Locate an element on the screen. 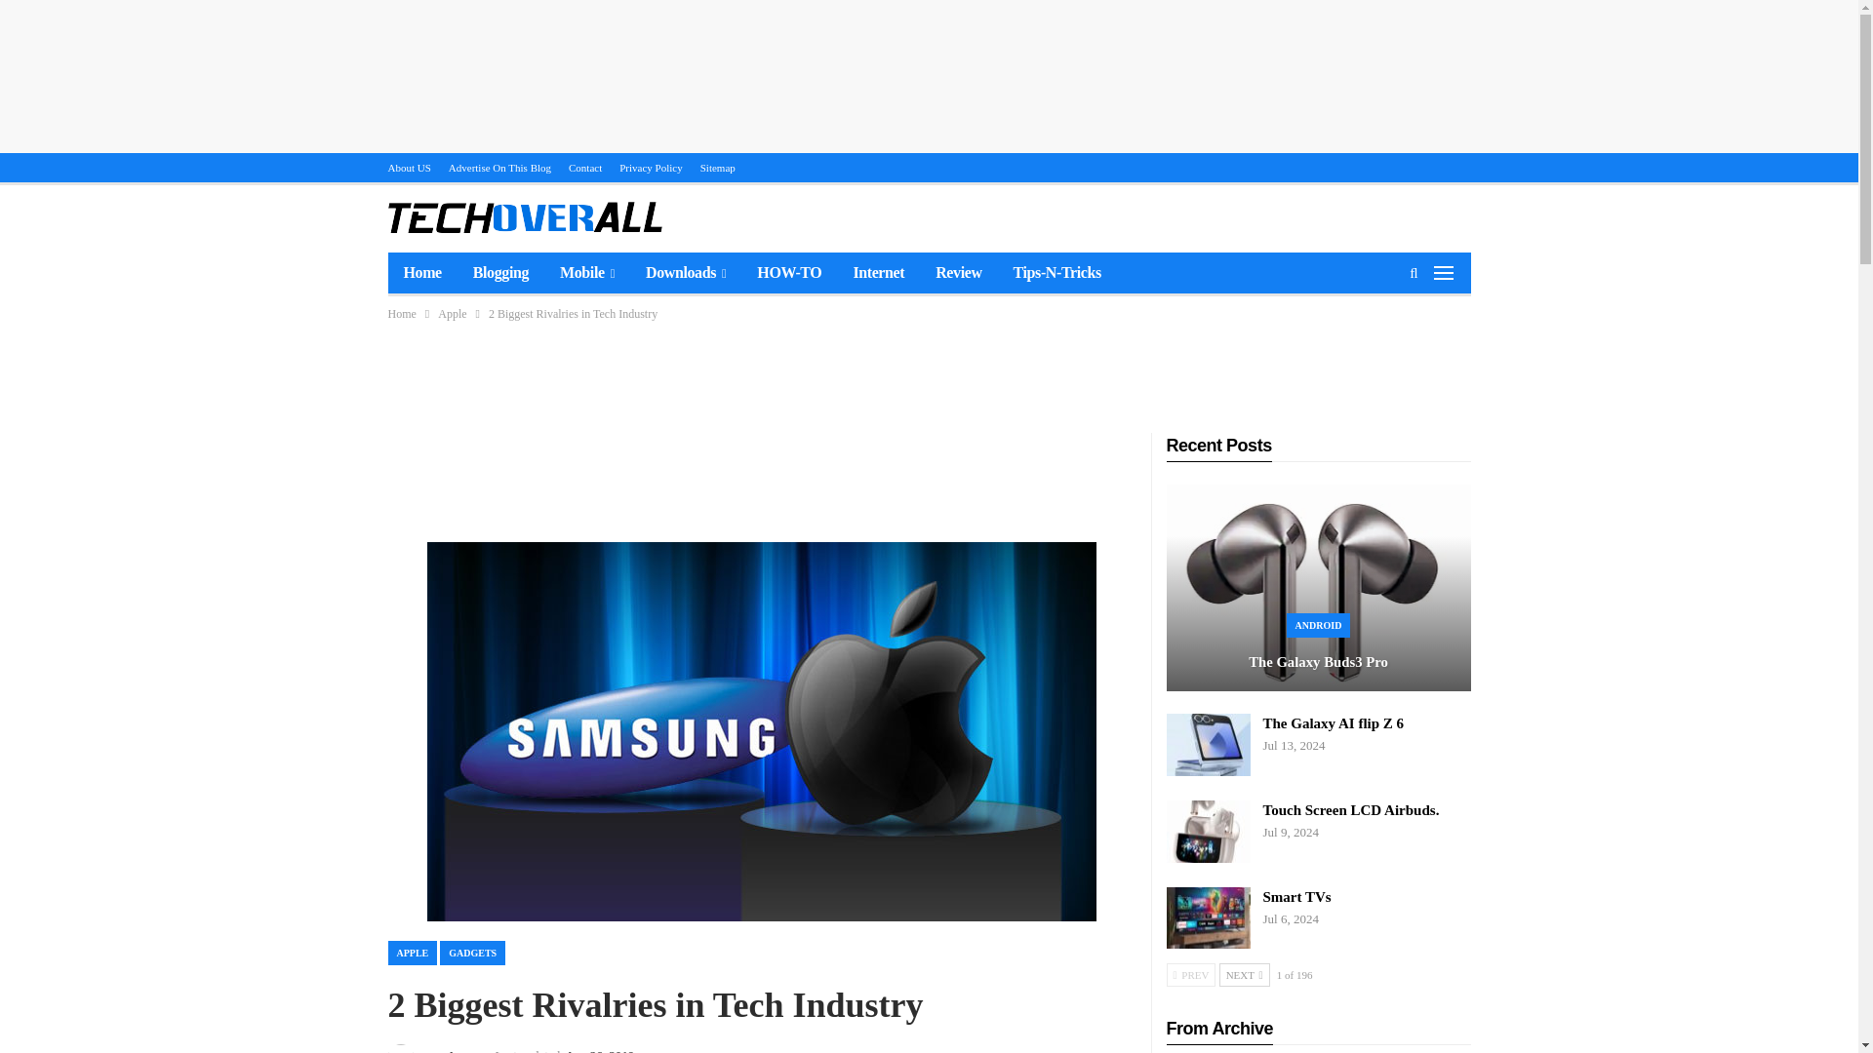 The image size is (1873, 1053). Home is located at coordinates (402, 314).